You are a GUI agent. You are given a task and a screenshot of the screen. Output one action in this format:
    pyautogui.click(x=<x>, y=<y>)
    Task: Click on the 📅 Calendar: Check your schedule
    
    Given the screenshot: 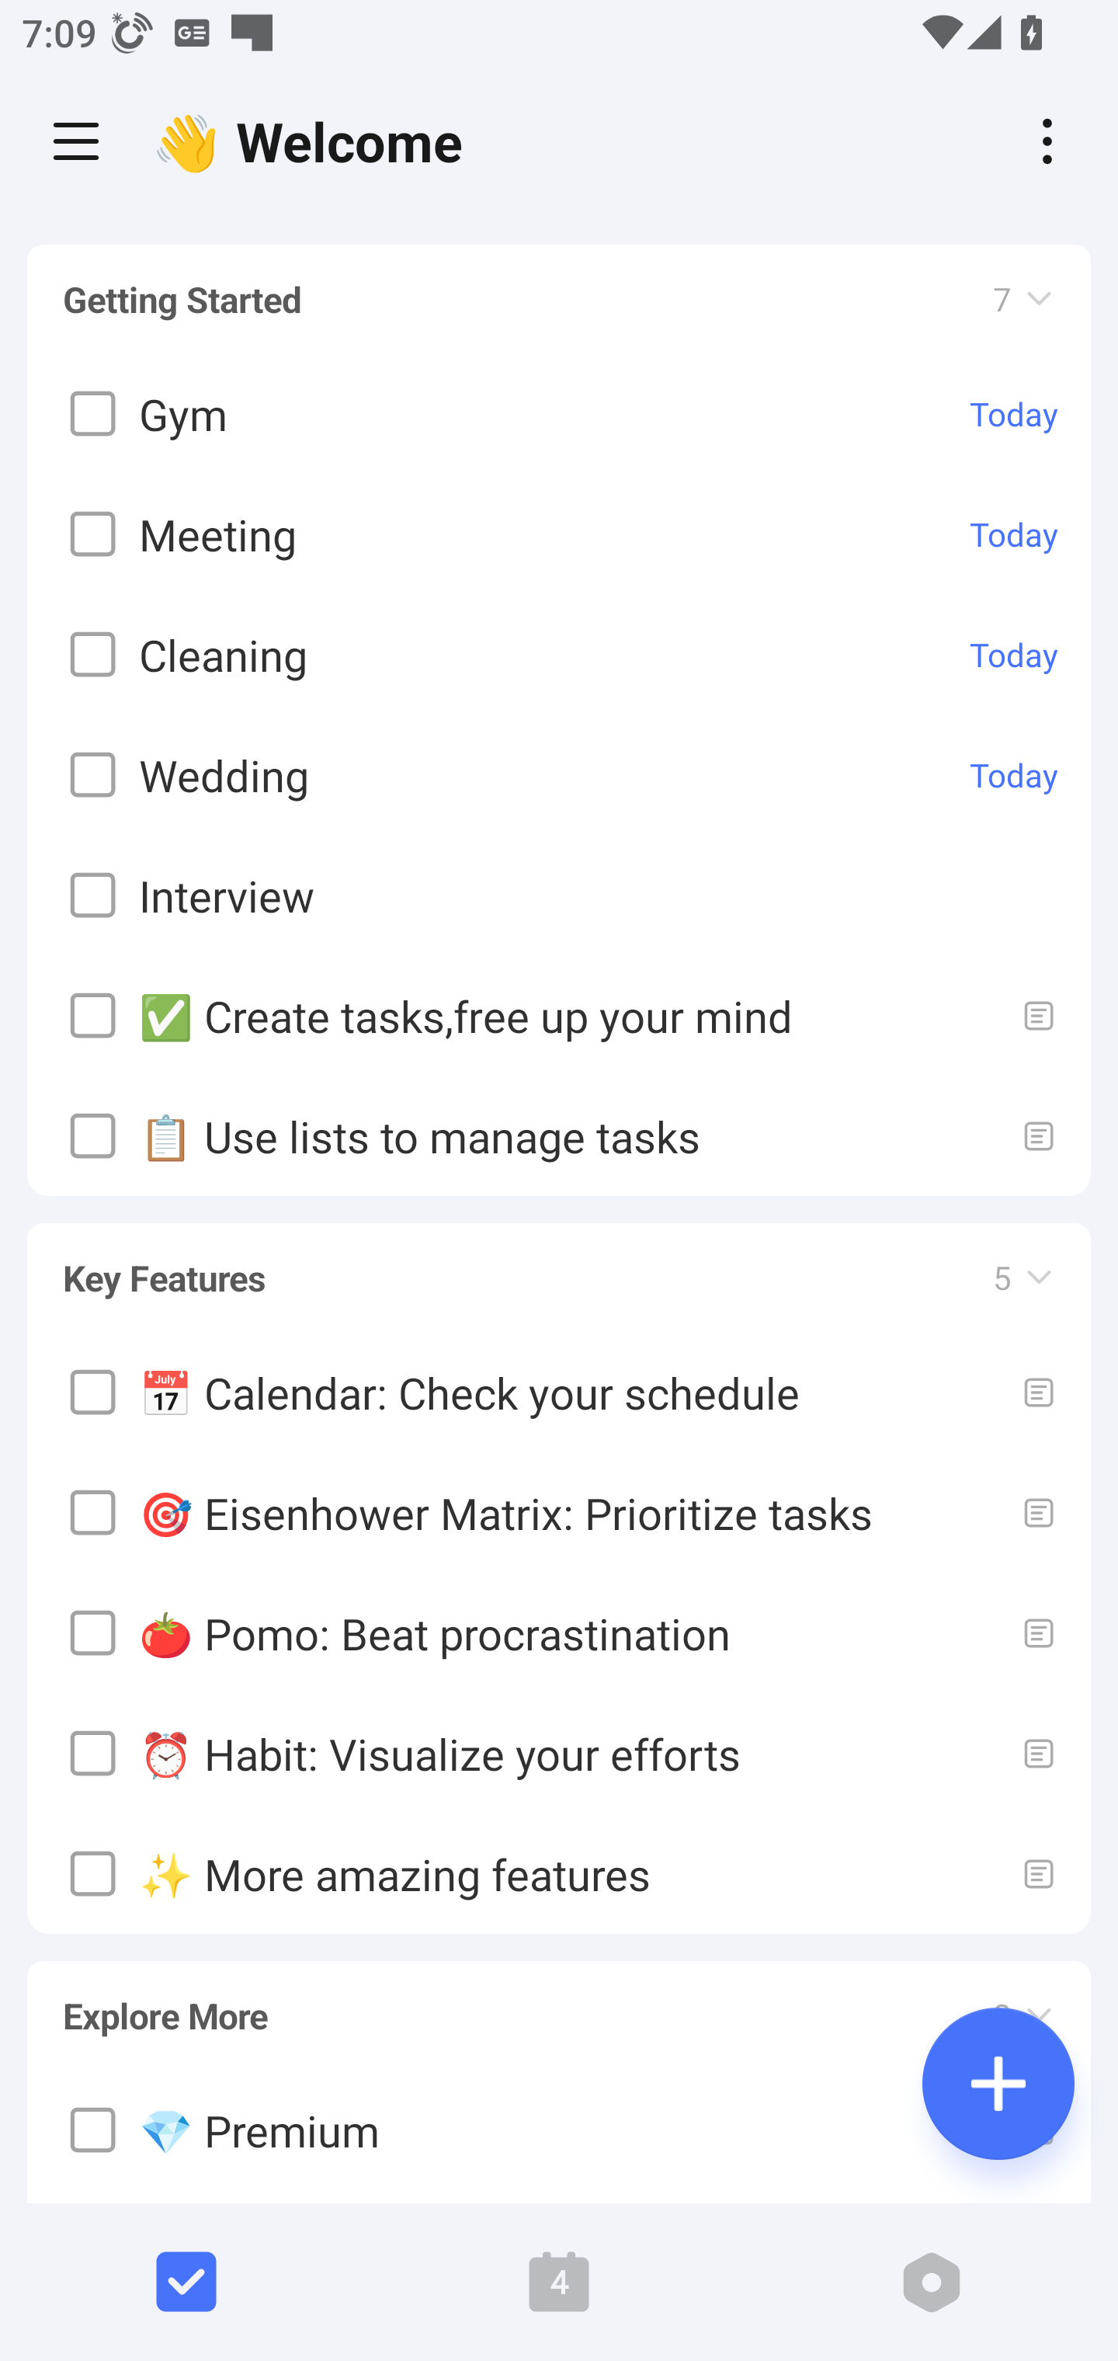 What is the action you would take?
    pyautogui.click(x=559, y=1392)
    